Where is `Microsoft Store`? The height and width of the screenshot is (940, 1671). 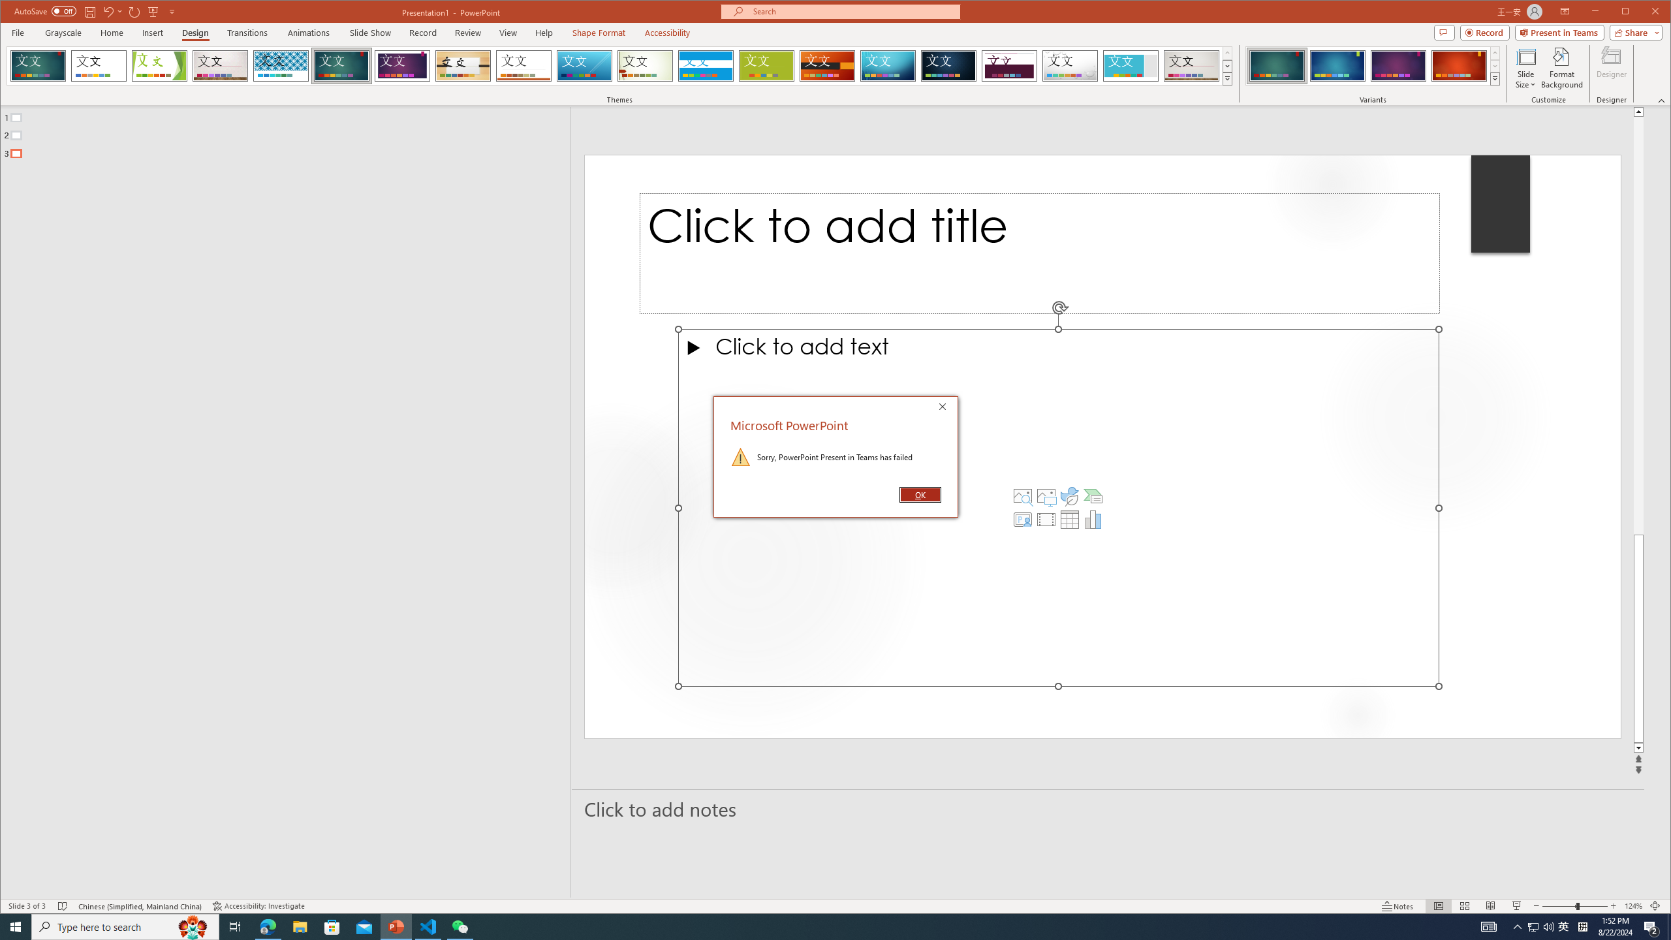 Microsoft Store is located at coordinates (332, 927).